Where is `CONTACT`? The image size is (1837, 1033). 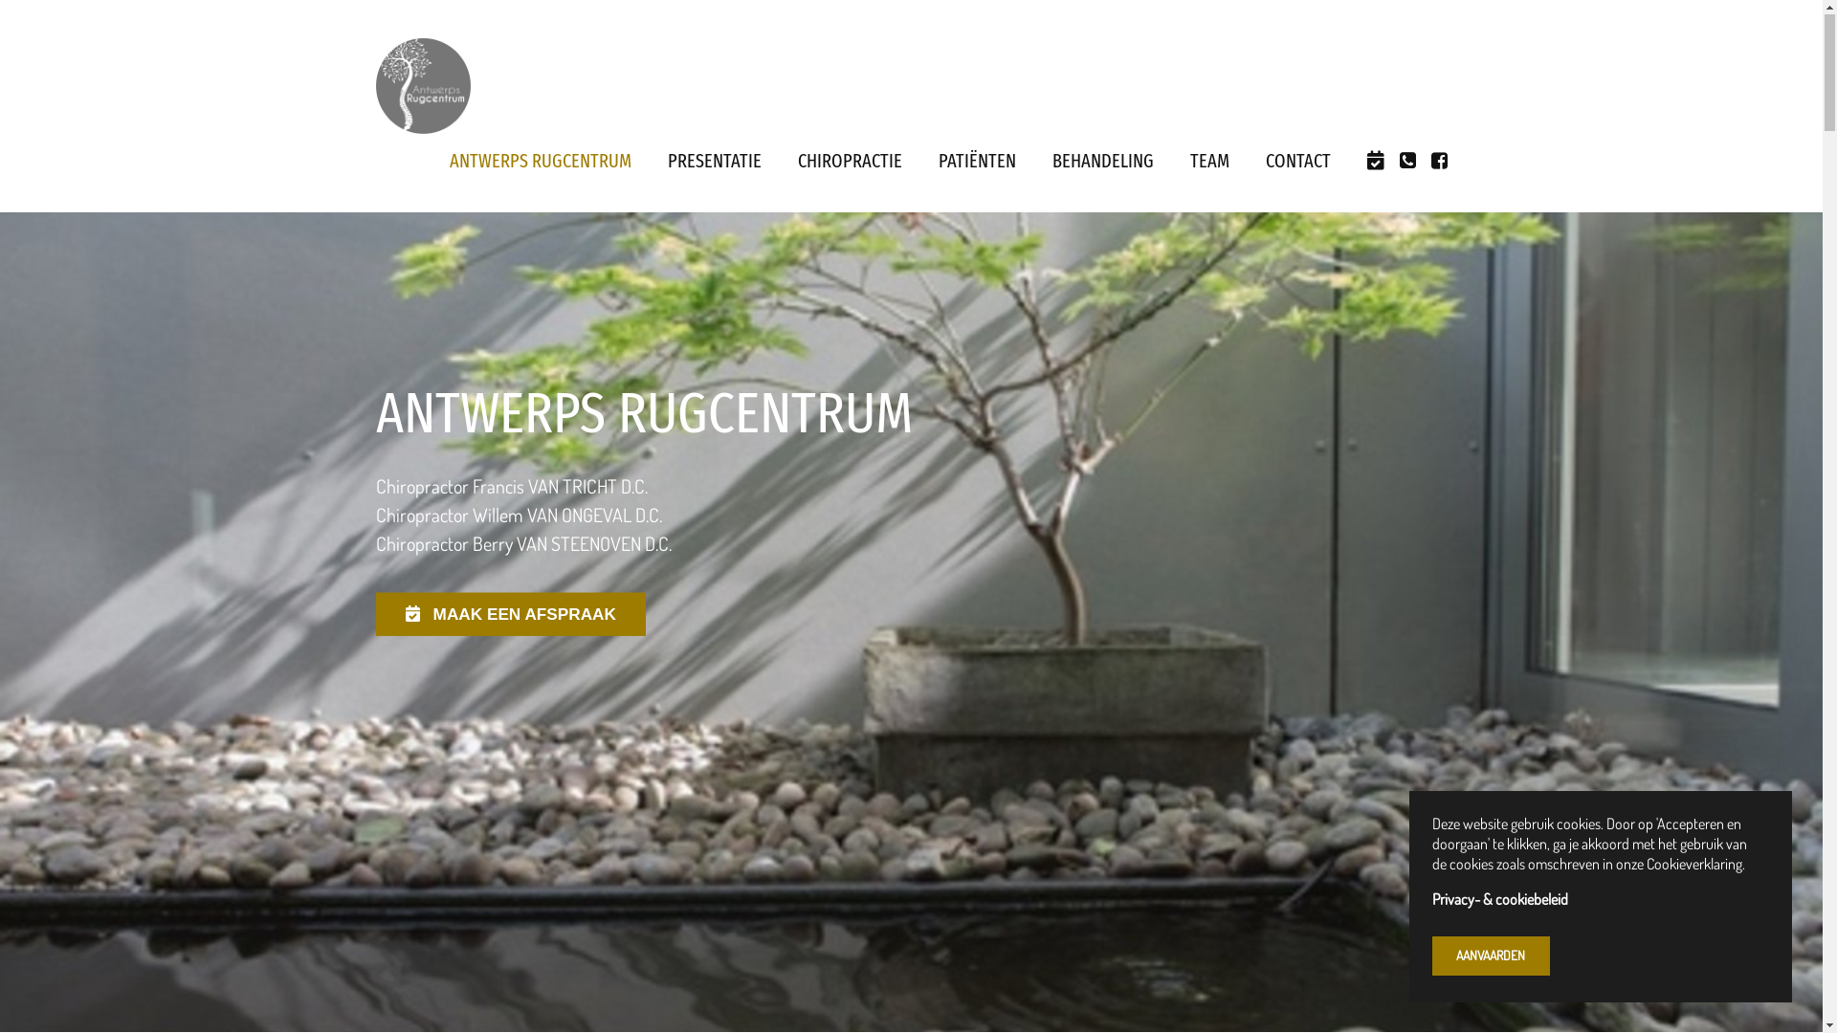
CONTACT is located at coordinates (1297, 162).